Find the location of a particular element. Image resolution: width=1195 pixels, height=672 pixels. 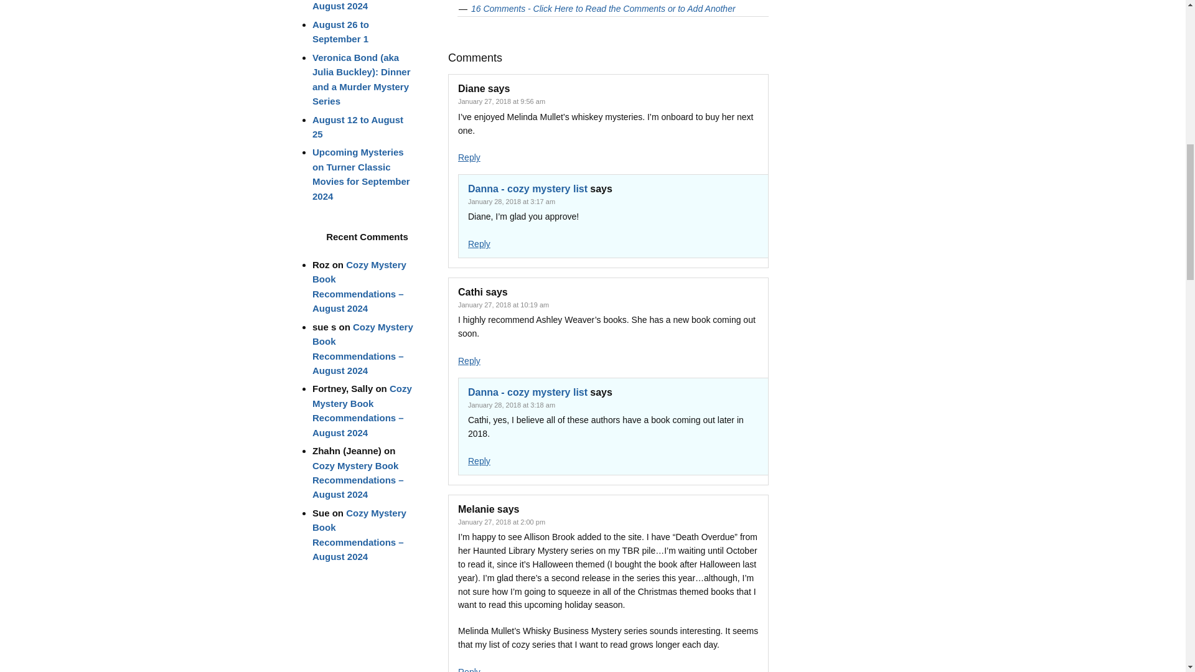

January 28, 2018 at 3:18 am is located at coordinates (512, 404).